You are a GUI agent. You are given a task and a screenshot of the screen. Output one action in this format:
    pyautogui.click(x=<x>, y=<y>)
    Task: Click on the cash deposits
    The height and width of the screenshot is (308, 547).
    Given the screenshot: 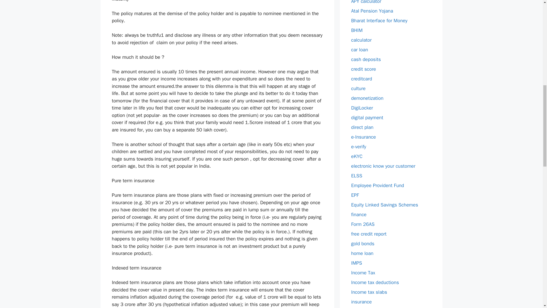 What is the action you would take?
    pyautogui.click(x=366, y=59)
    